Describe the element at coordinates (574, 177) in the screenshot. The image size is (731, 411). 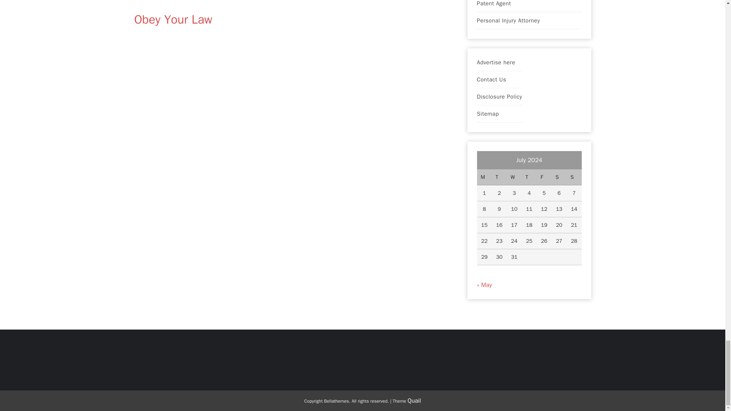
I see `Sunday` at that location.